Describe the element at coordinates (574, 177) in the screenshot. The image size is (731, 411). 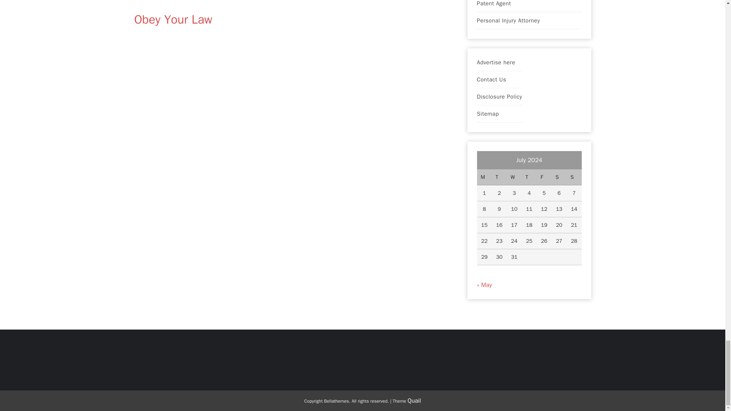
I see `Sunday` at that location.